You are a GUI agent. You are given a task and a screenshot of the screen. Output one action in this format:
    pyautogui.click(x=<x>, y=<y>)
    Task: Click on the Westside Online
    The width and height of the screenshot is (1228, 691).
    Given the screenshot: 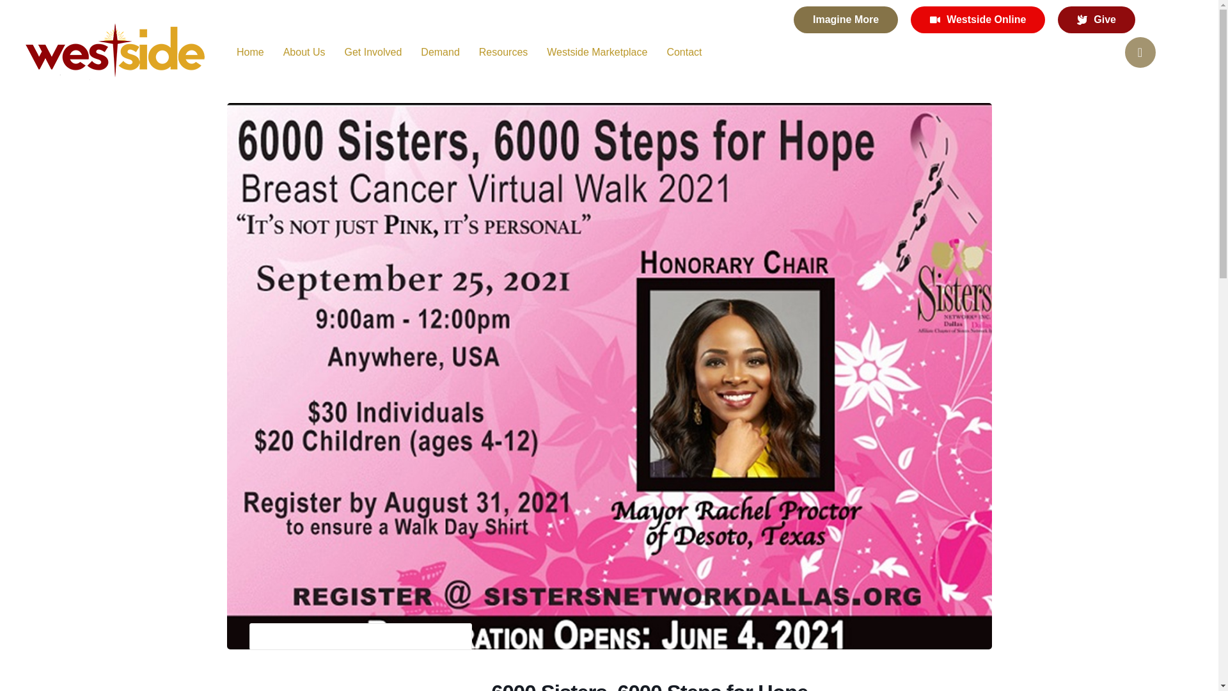 What is the action you would take?
    pyautogui.click(x=977, y=19)
    